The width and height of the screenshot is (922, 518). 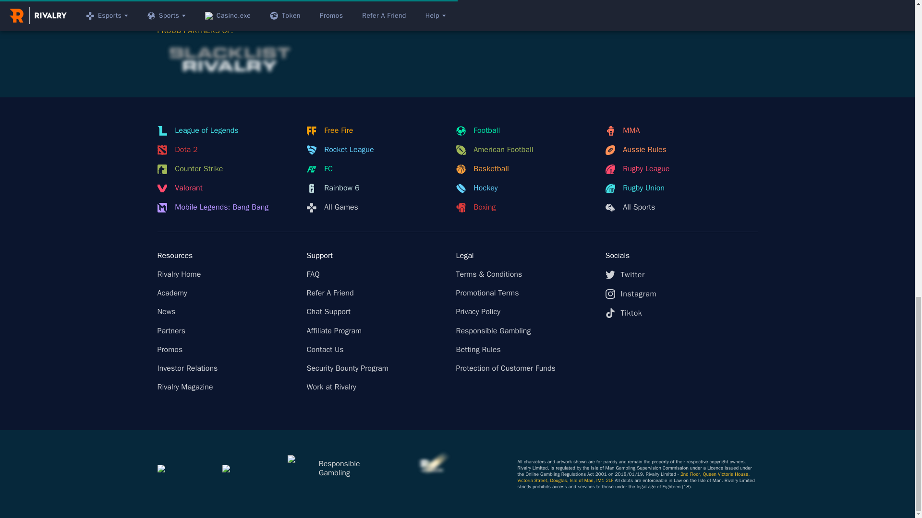 I want to click on Valorant, so click(x=226, y=188).